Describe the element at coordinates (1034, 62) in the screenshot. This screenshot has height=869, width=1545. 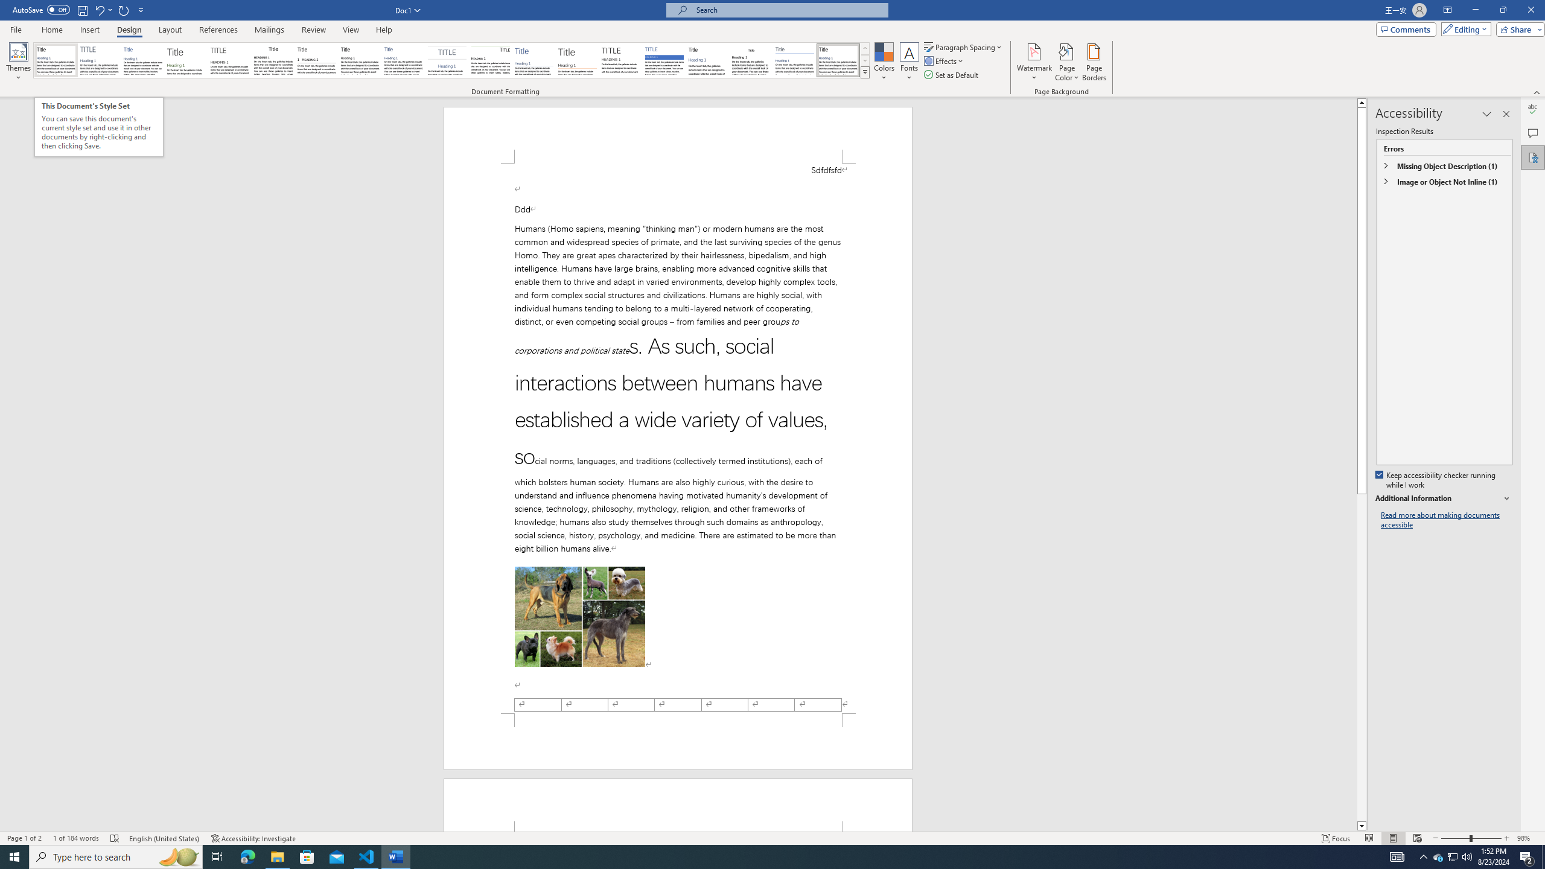
I see `Watermark` at that location.